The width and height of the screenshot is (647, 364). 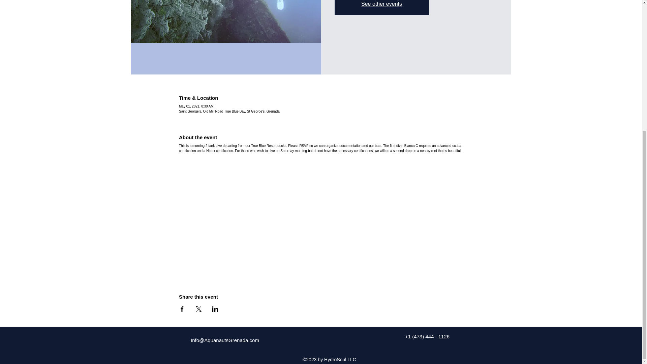 What do you see at coordinates (381, 4) in the screenshot?
I see `See other events` at bounding box center [381, 4].